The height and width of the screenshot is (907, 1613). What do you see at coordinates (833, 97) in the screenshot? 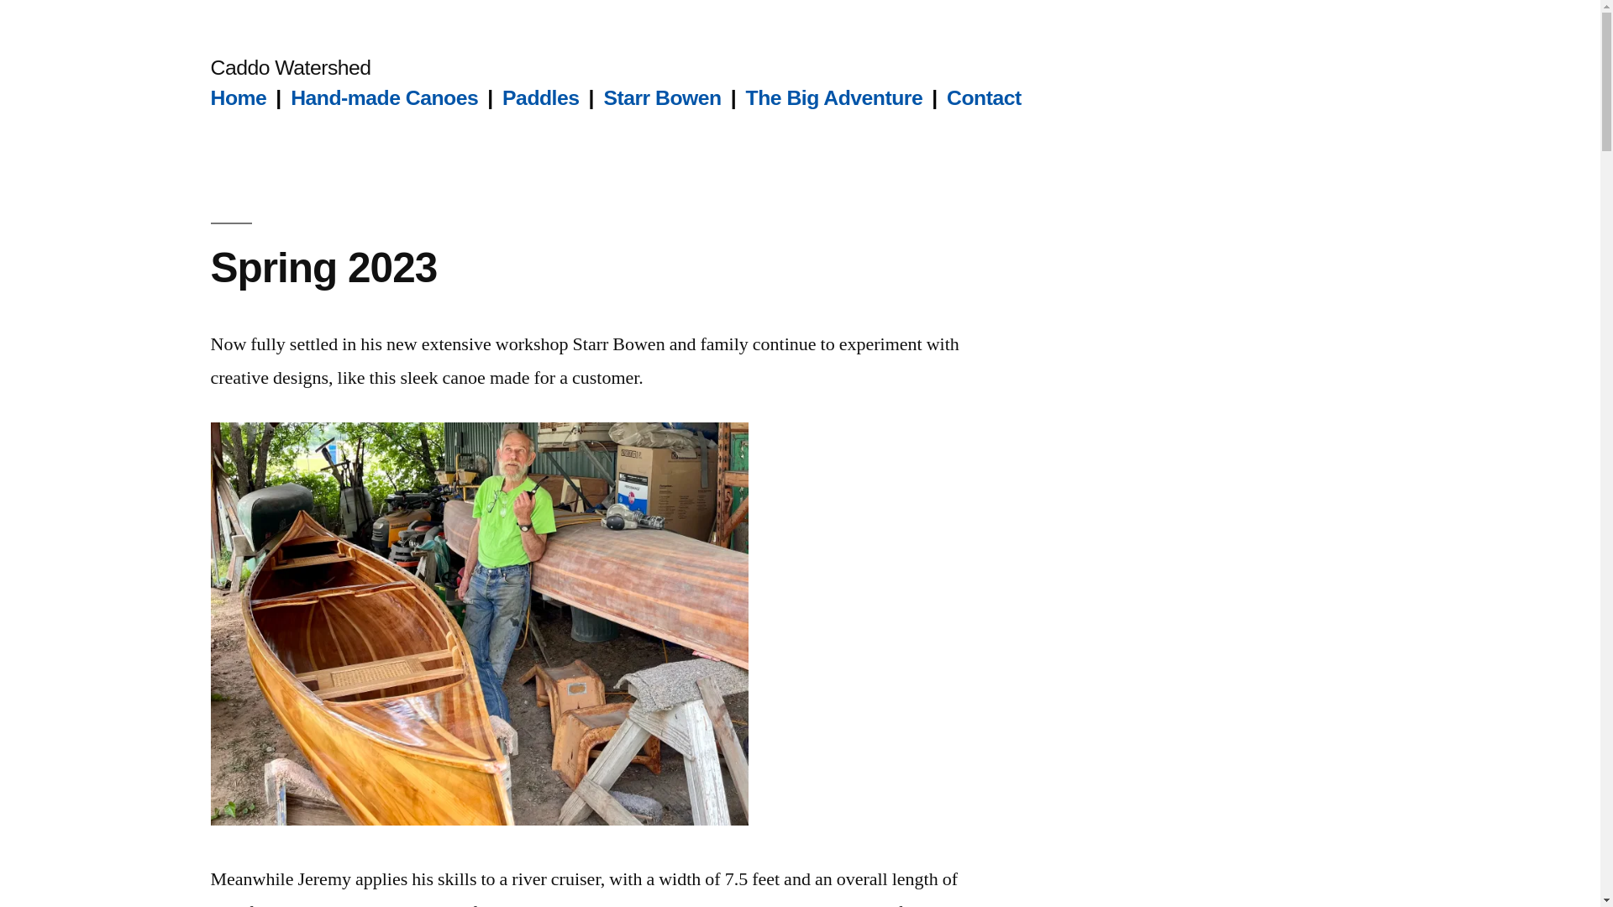
I see `The Big Adventure` at bounding box center [833, 97].